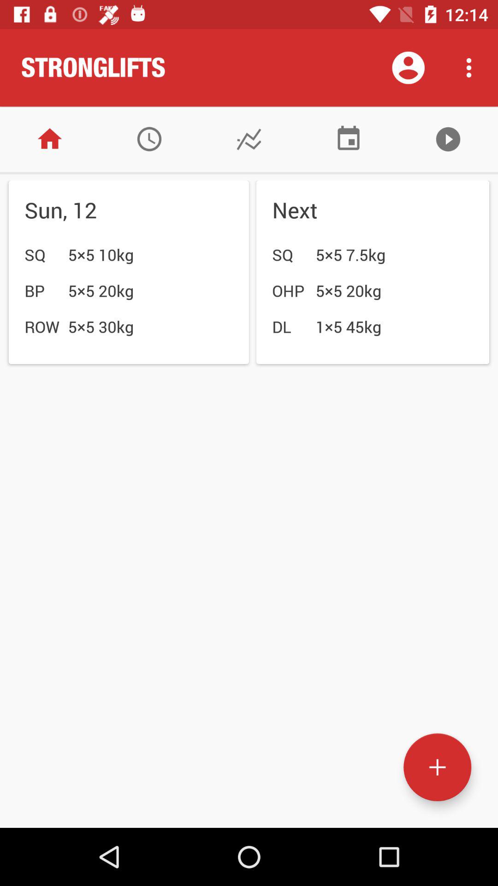 The image size is (498, 886). Describe the element at coordinates (349, 139) in the screenshot. I see `switch to calender` at that location.